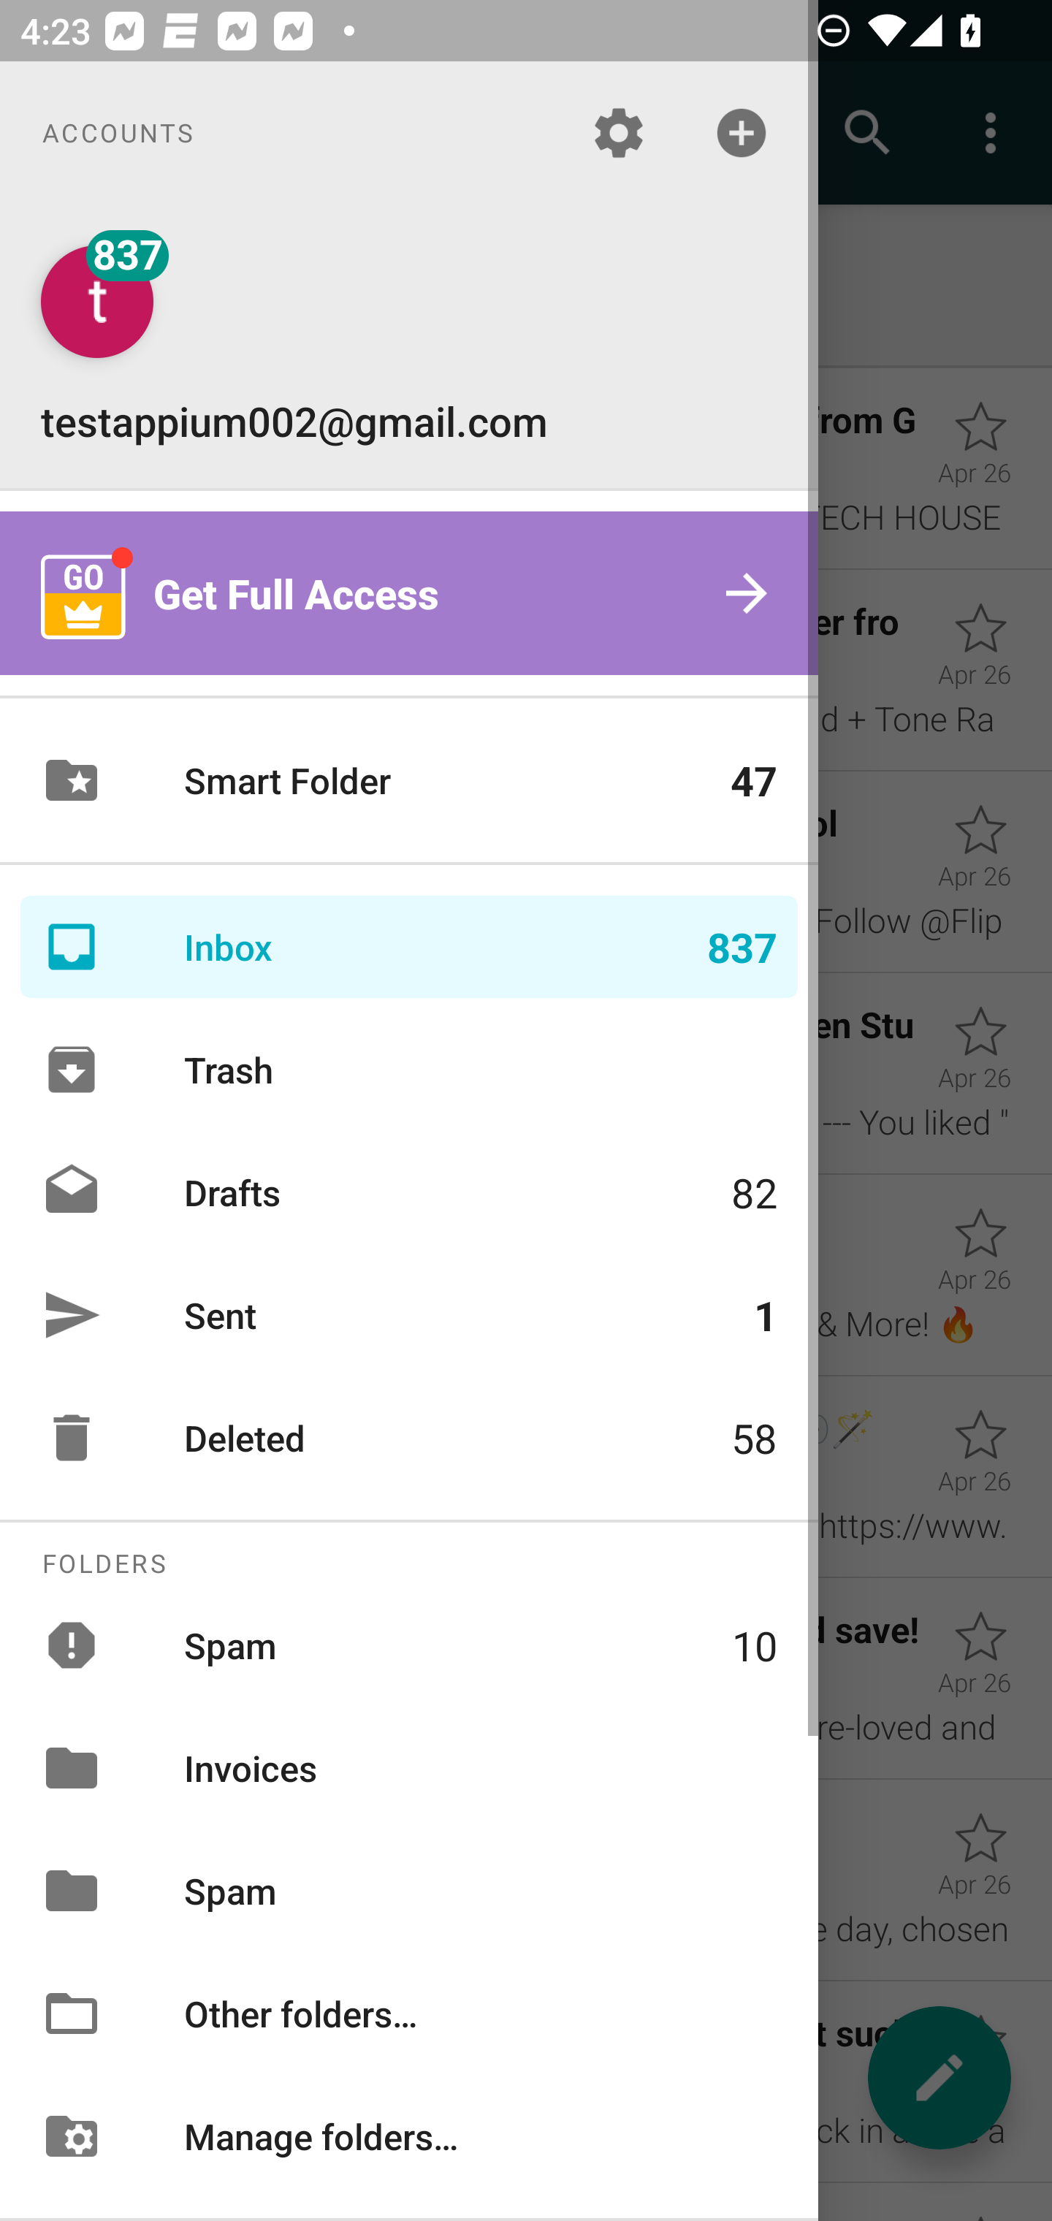 This screenshot has width=1052, height=2221. Describe the element at coordinates (409, 780) in the screenshot. I see `Smart Folder 47` at that location.